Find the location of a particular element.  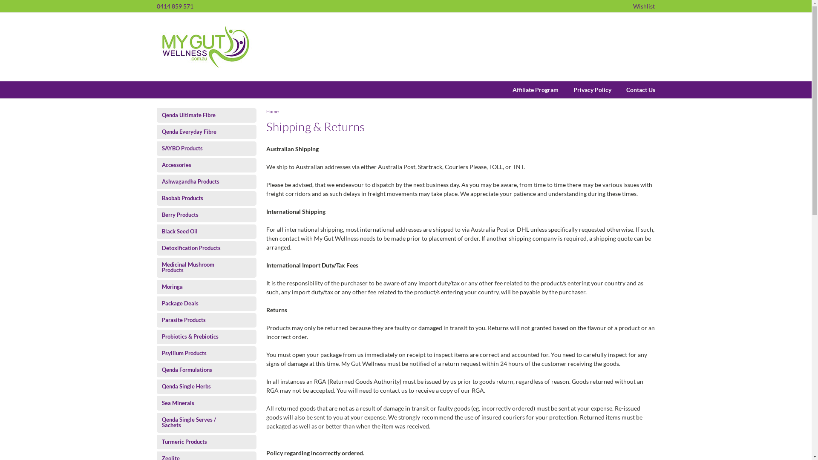

Qenda Single Herbs is located at coordinates (199, 387).